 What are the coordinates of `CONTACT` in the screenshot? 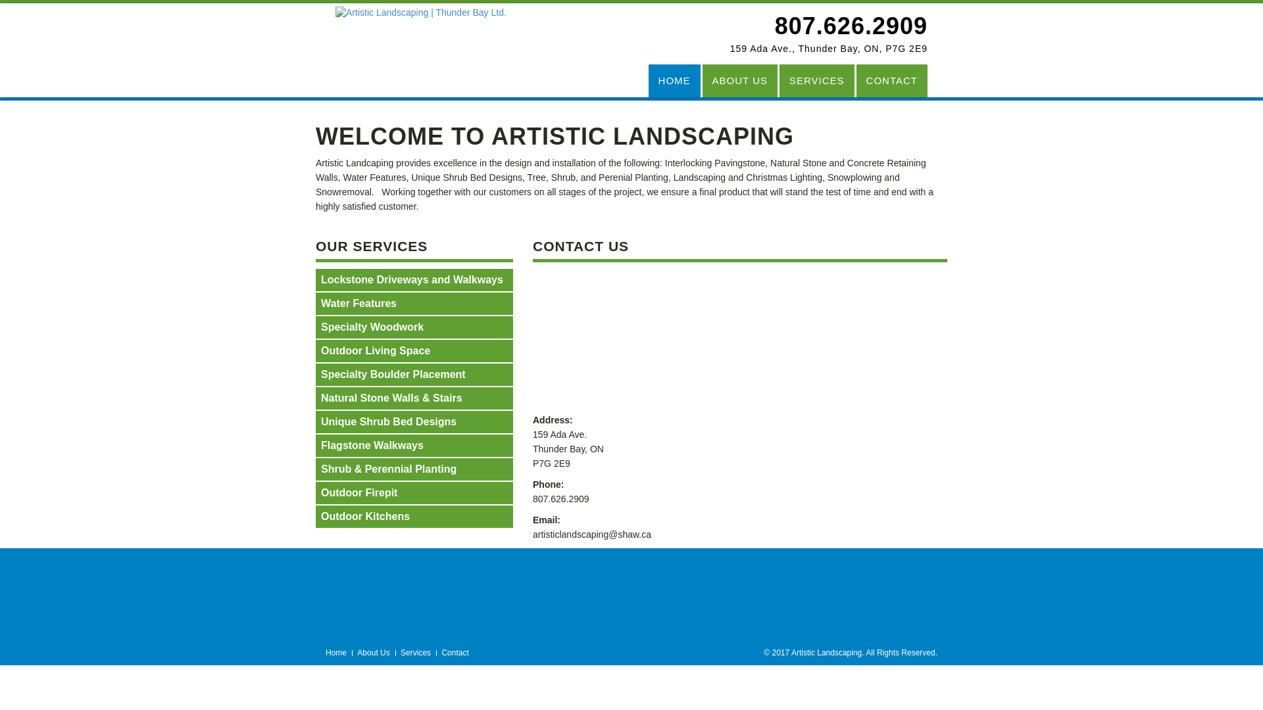 It's located at (892, 81).